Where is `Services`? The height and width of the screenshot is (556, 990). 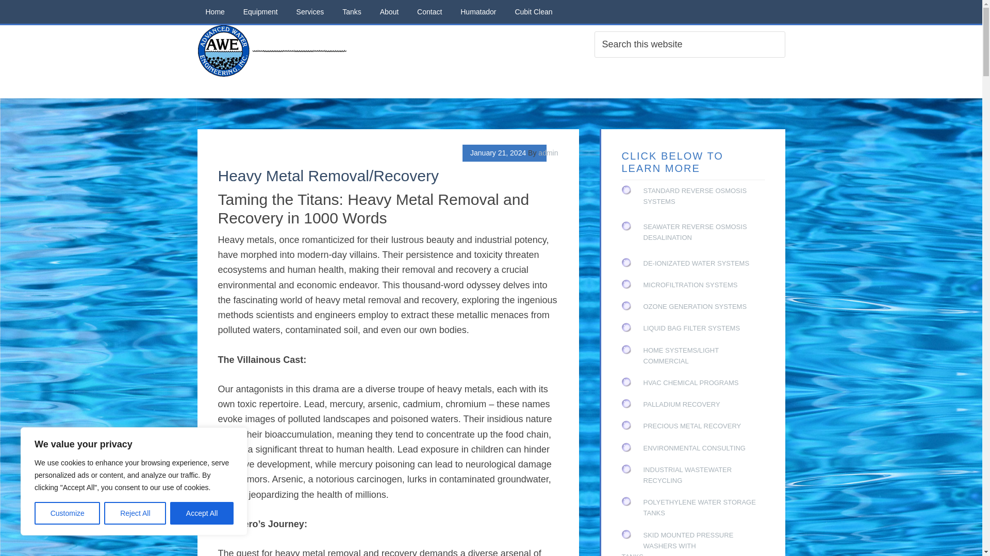
Services is located at coordinates (310, 12).